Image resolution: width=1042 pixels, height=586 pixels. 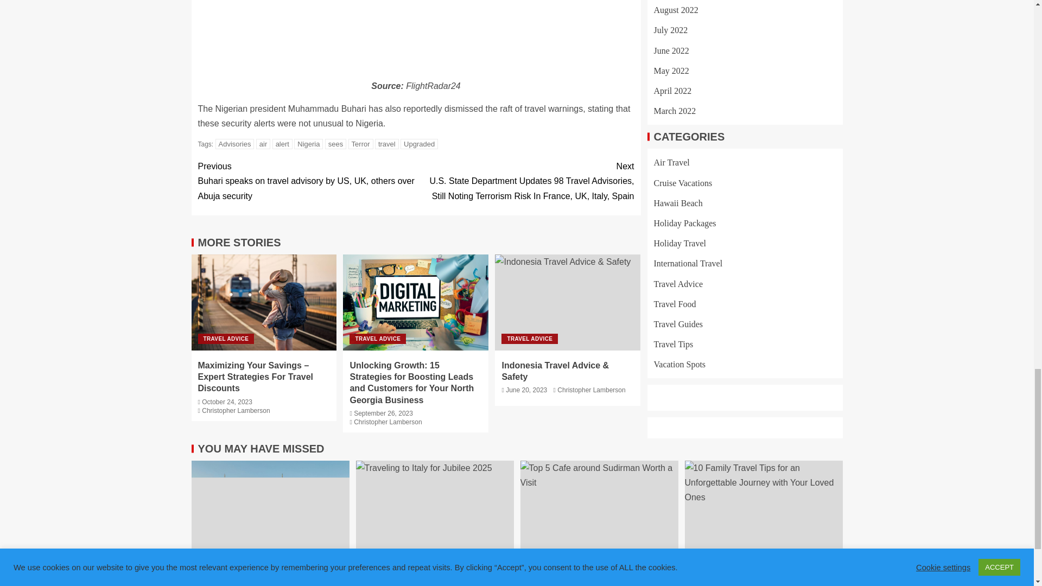 What do you see at coordinates (387, 144) in the screenshot?
I see `travel` at bounding box center [387, 144].